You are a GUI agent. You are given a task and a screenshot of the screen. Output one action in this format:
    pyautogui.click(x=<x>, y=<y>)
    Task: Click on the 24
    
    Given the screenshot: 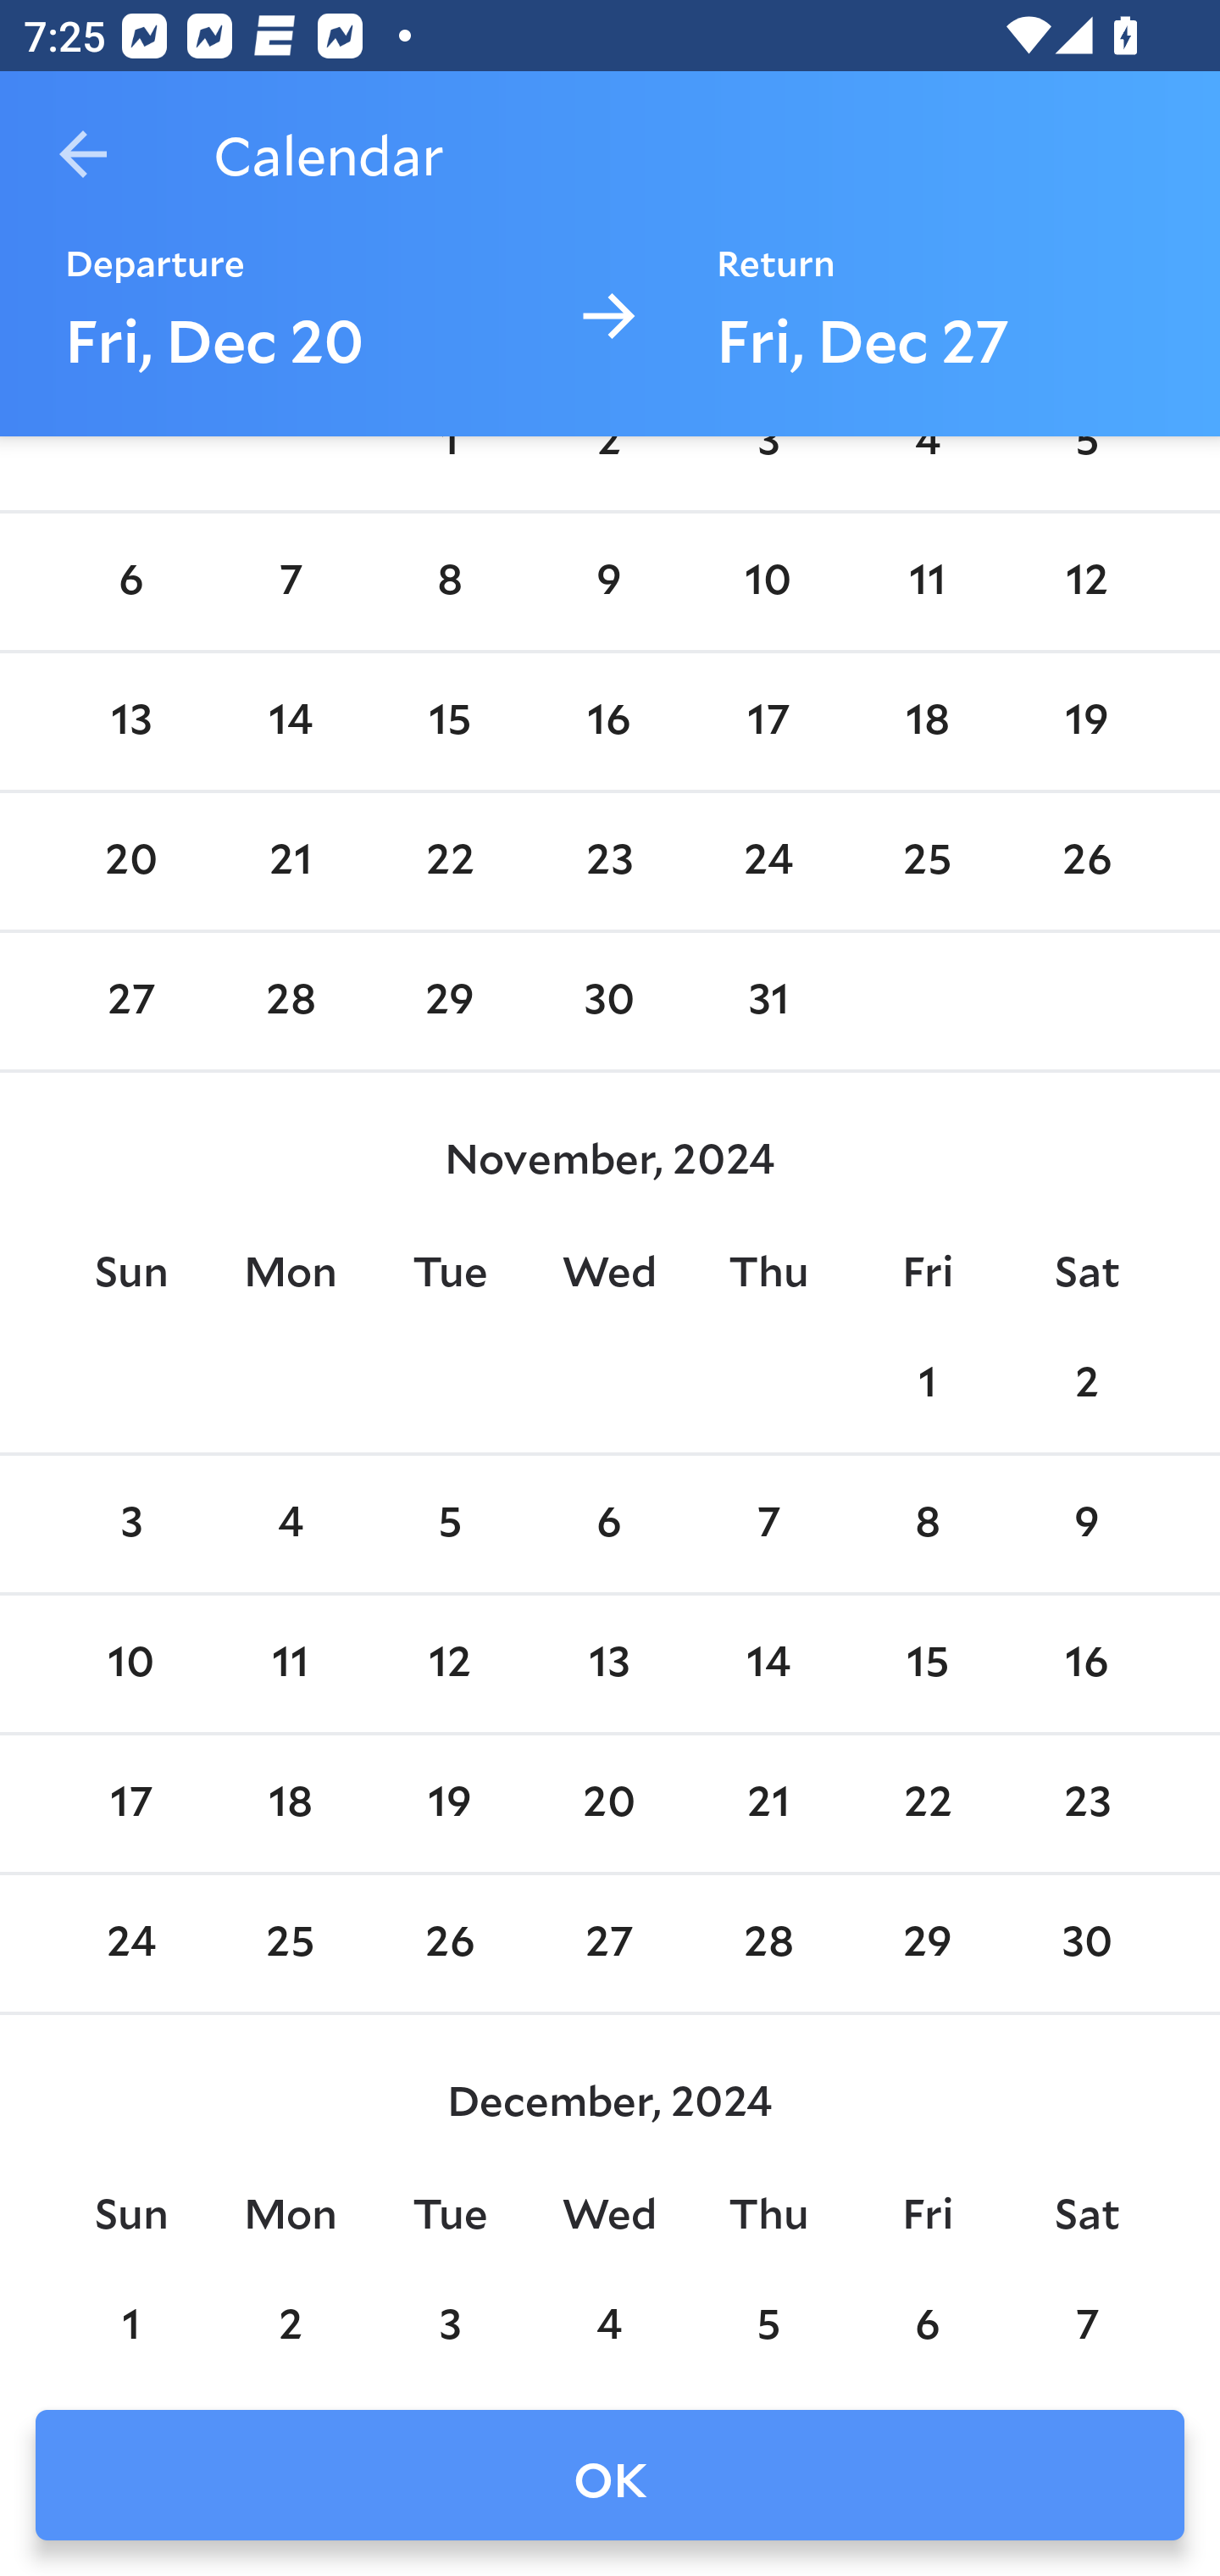 What is the action you would take?
    pyautogui.click(x=768, y=863)
    